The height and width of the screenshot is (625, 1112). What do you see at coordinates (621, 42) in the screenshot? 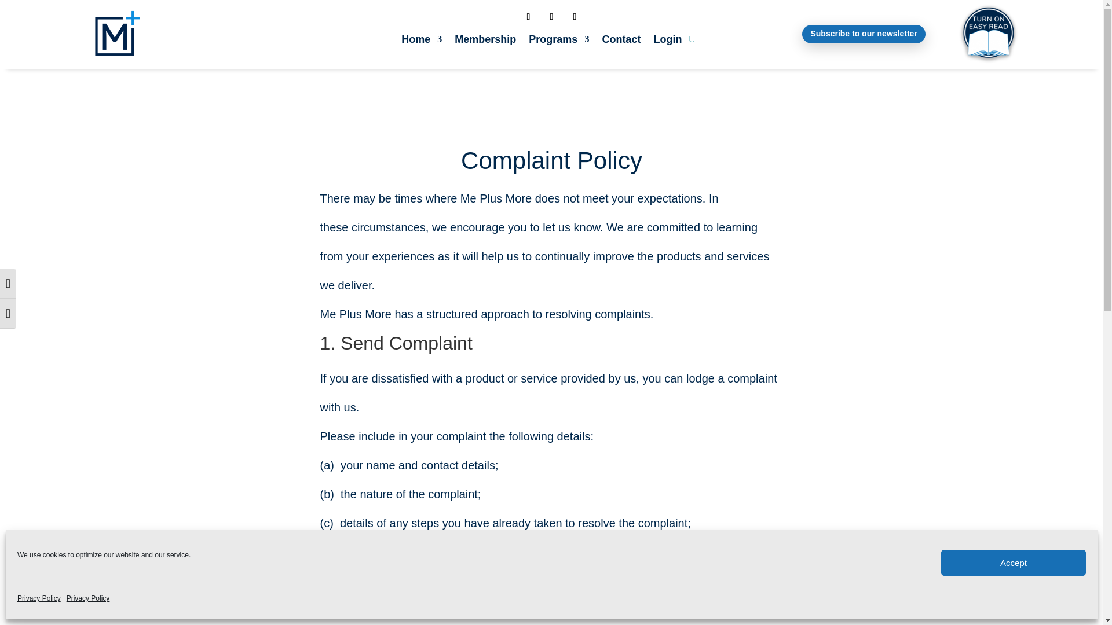
I see `Contact` at bounding box center [621, 42].